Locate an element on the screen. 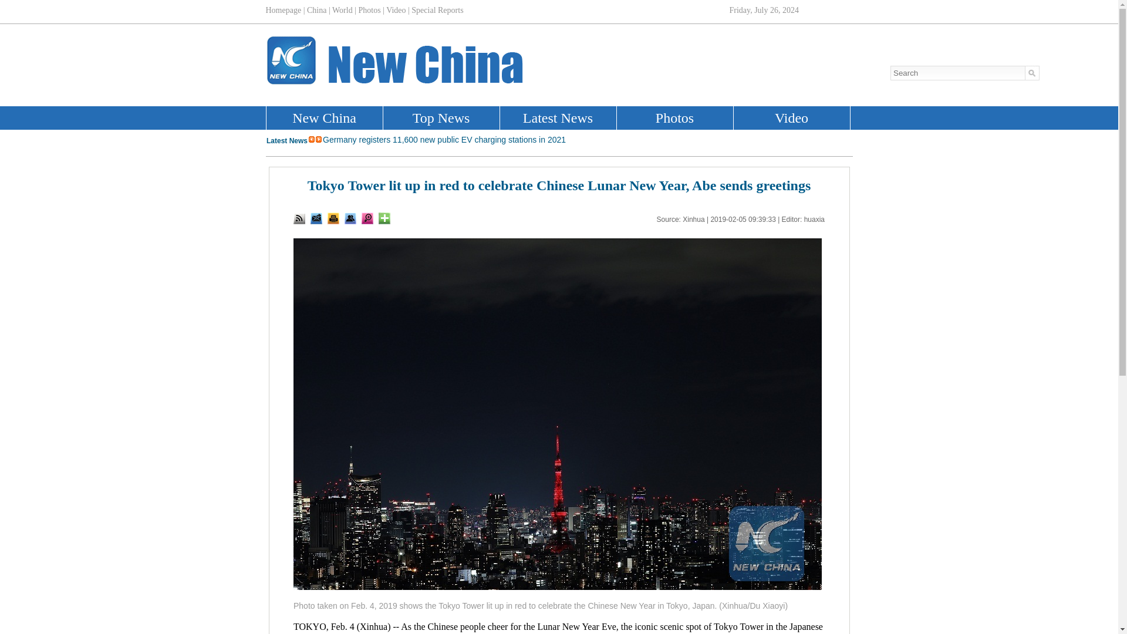 The width and height of the screenshot is (1127, 634). Feedback is located at coordinates (316, 218).